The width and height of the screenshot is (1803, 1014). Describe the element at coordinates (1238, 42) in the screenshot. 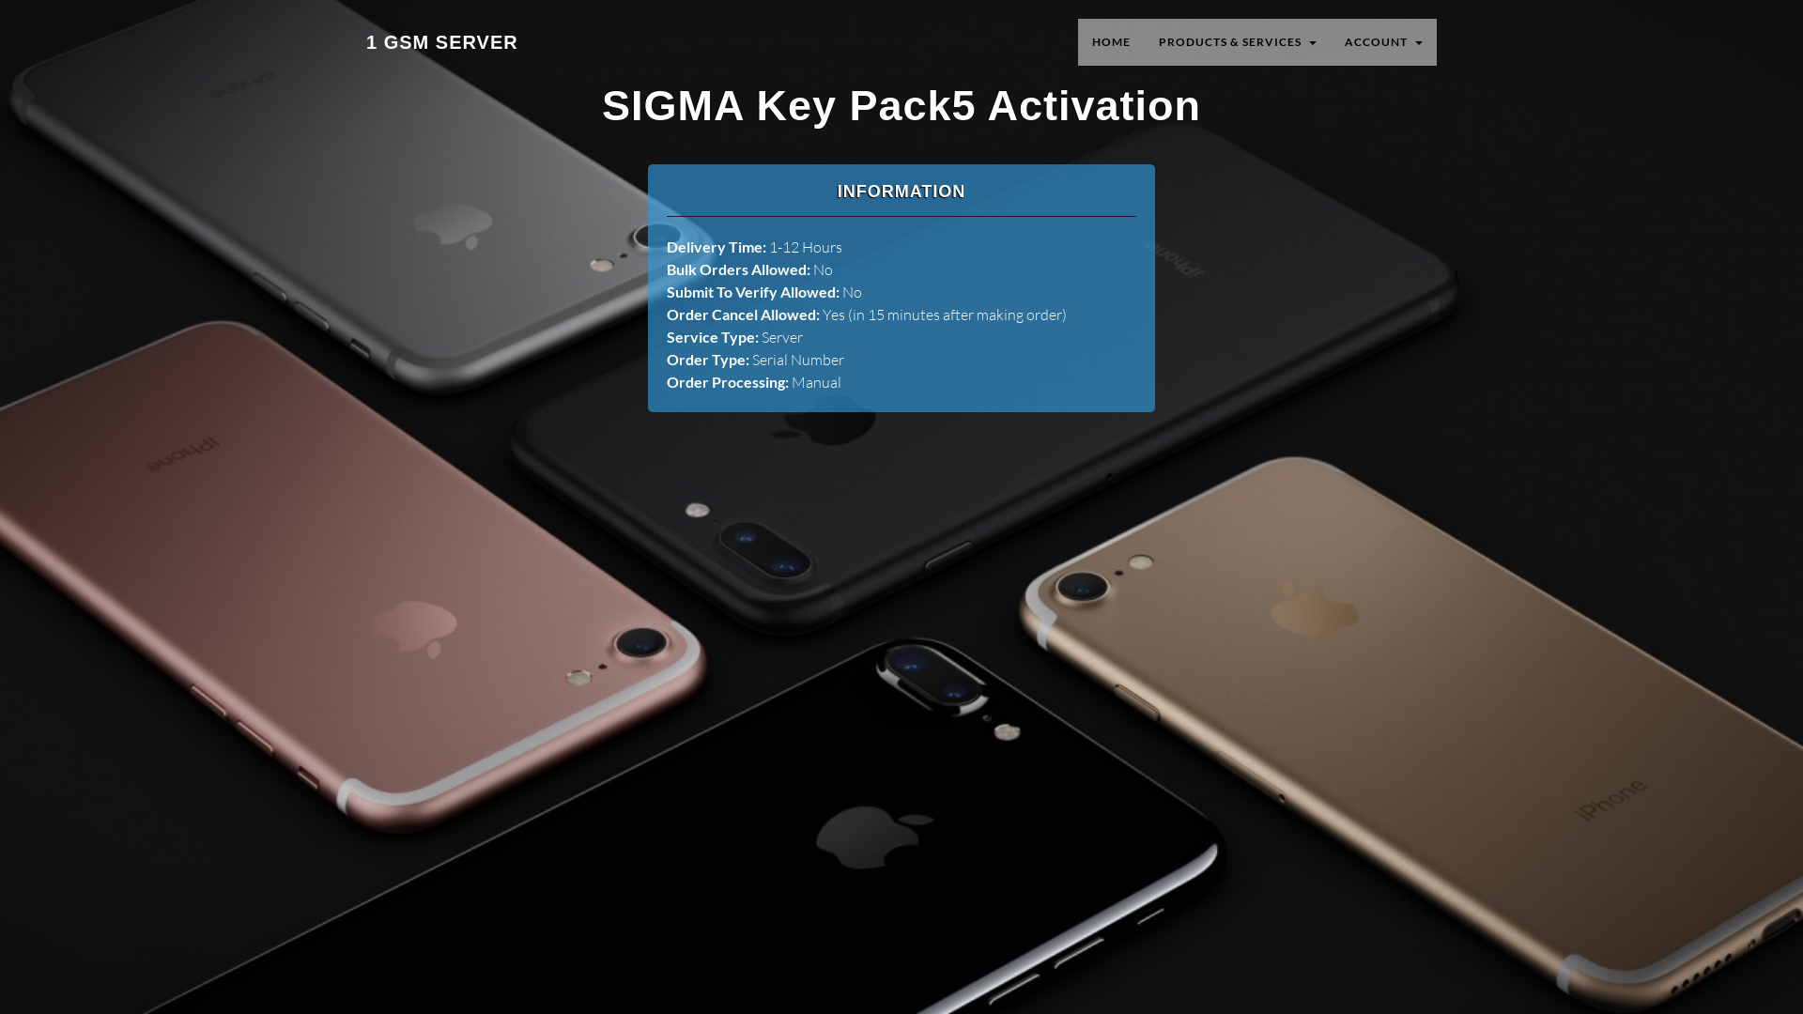

I see `PRODUCTS & SERVICES  ` at that location.